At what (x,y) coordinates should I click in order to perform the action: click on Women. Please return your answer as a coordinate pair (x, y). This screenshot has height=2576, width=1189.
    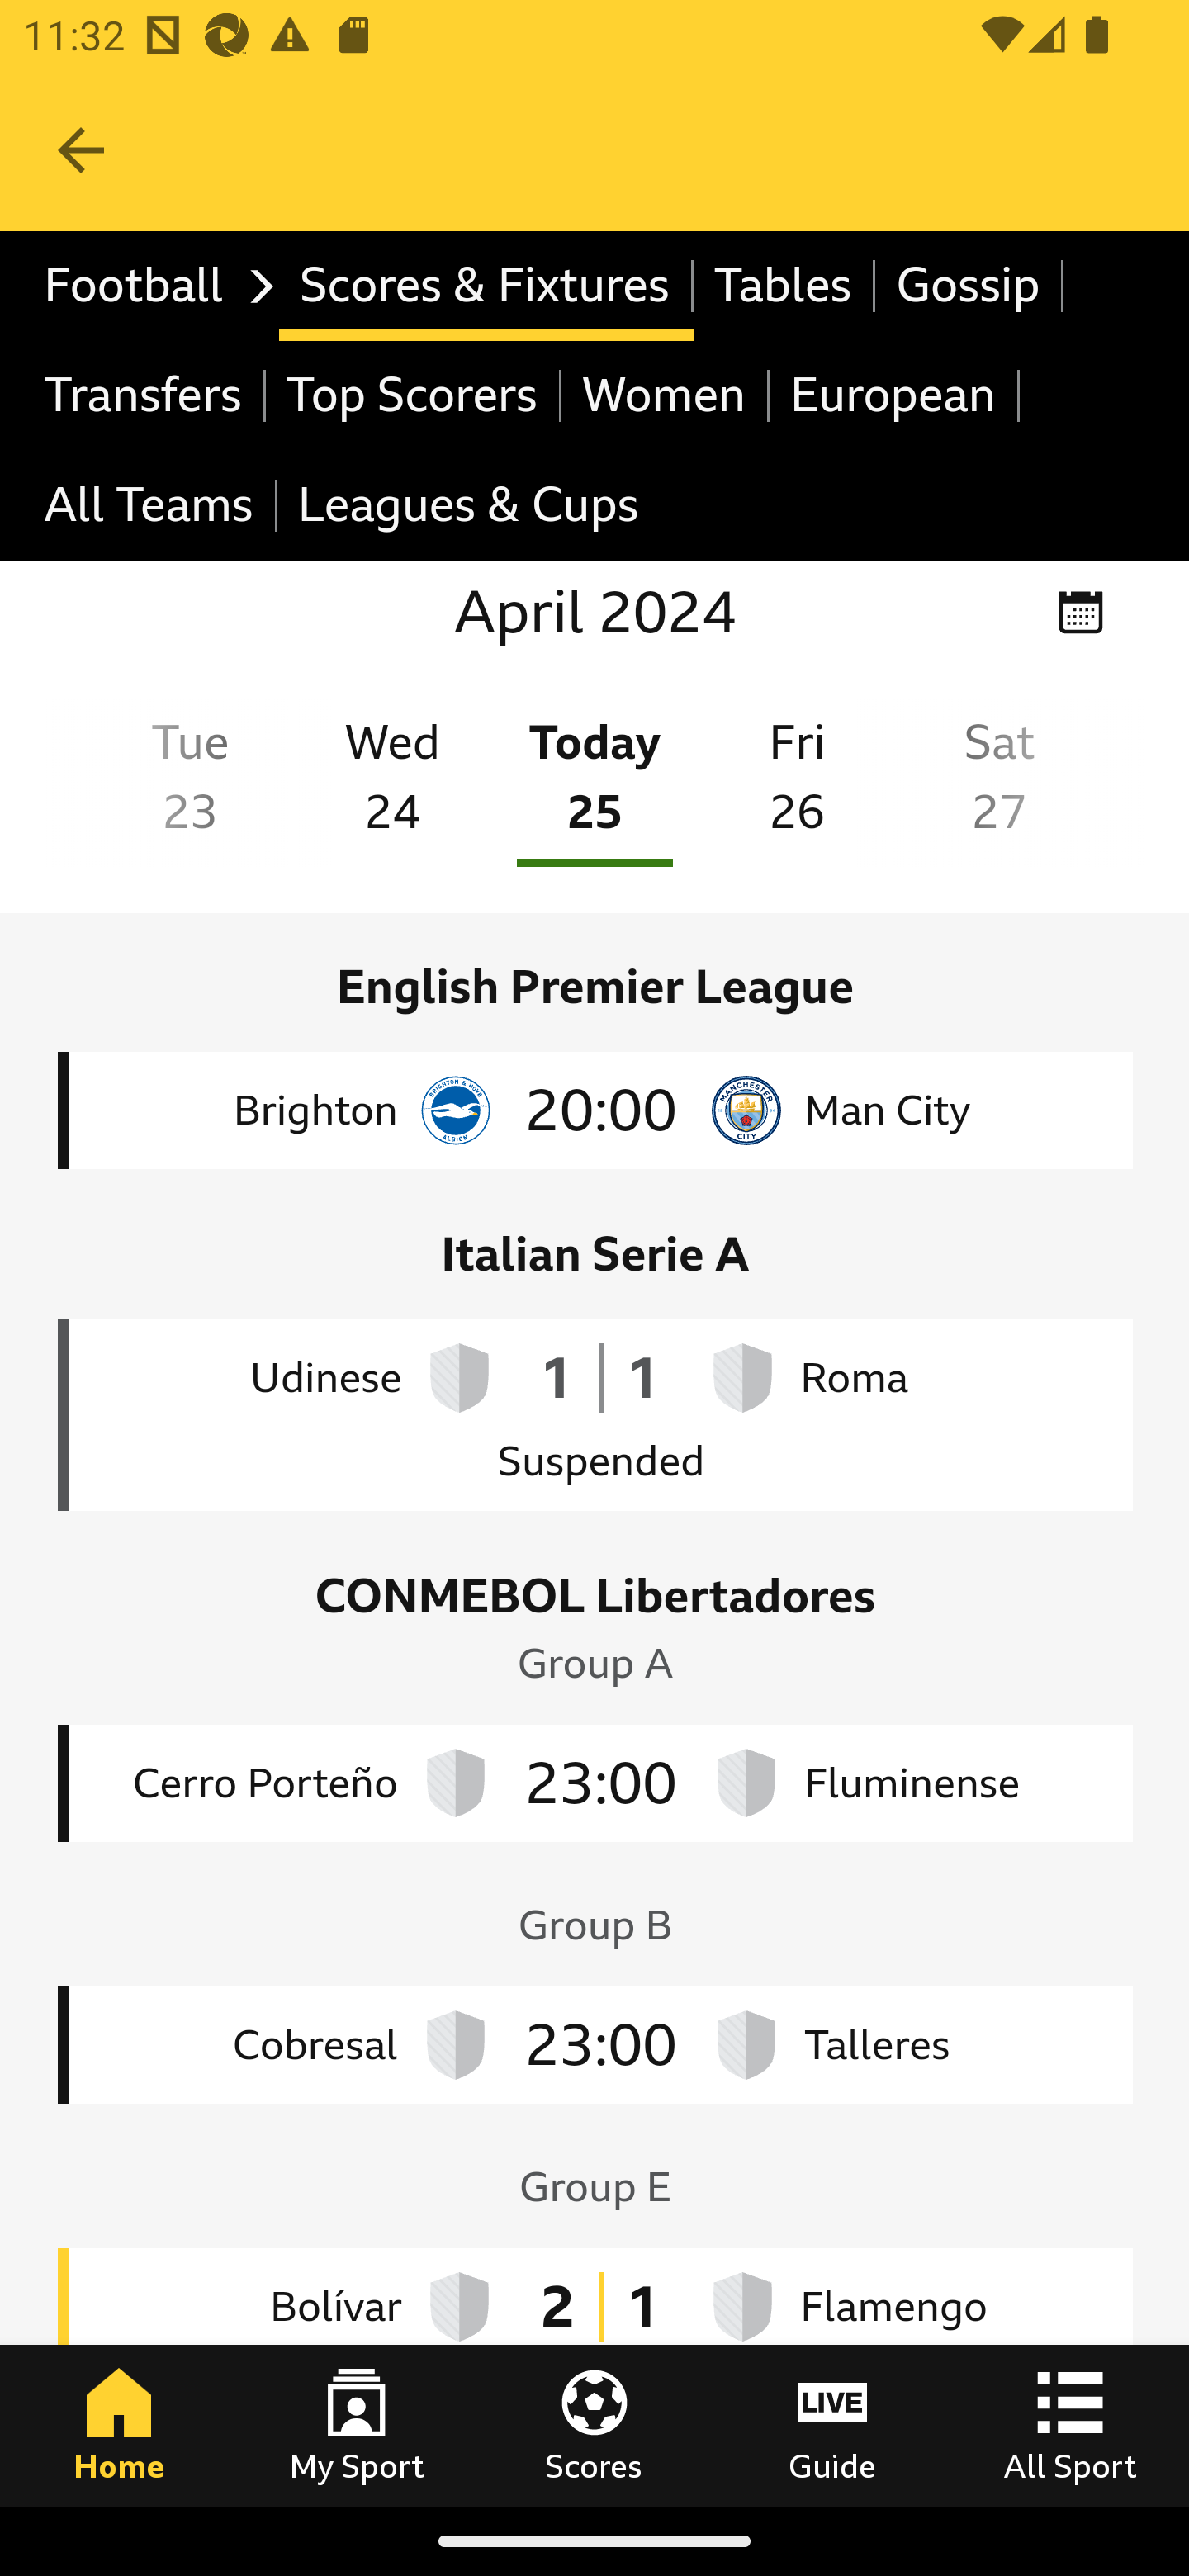
    Looking at the image, I should click on (666, 395).